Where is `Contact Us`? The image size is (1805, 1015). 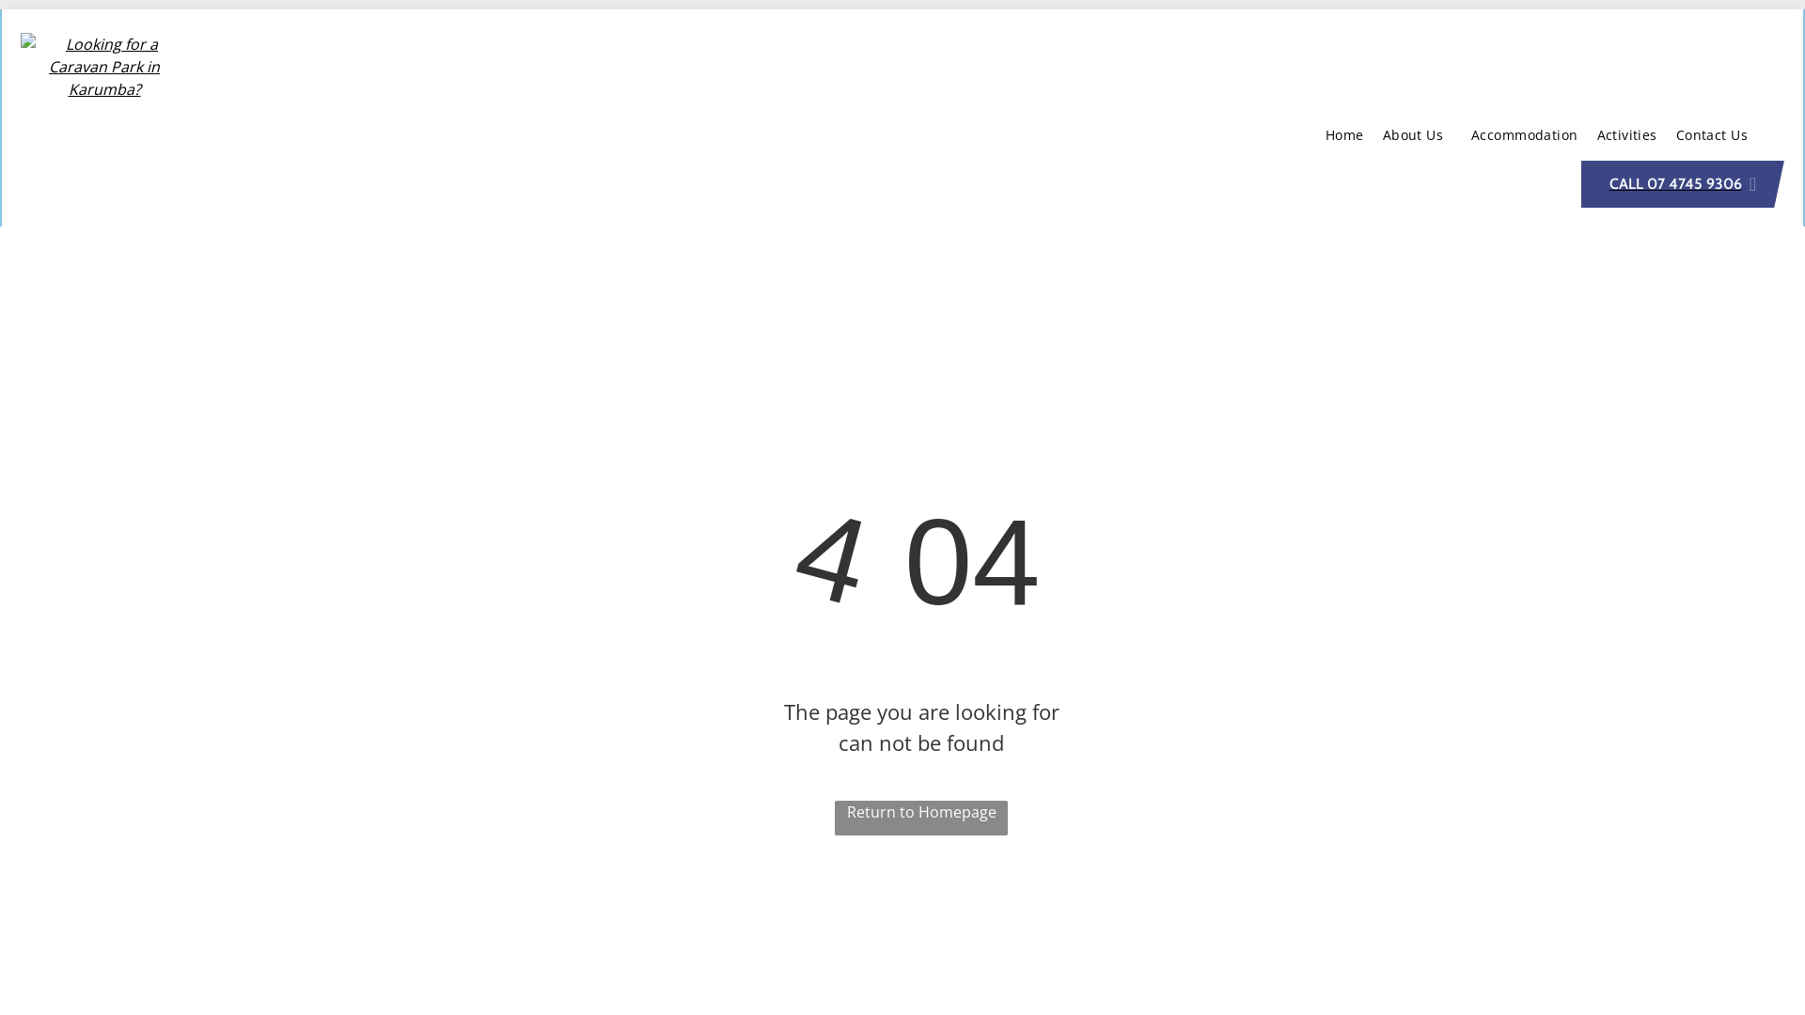
Contact Us is located at coordinates (1712, 135).